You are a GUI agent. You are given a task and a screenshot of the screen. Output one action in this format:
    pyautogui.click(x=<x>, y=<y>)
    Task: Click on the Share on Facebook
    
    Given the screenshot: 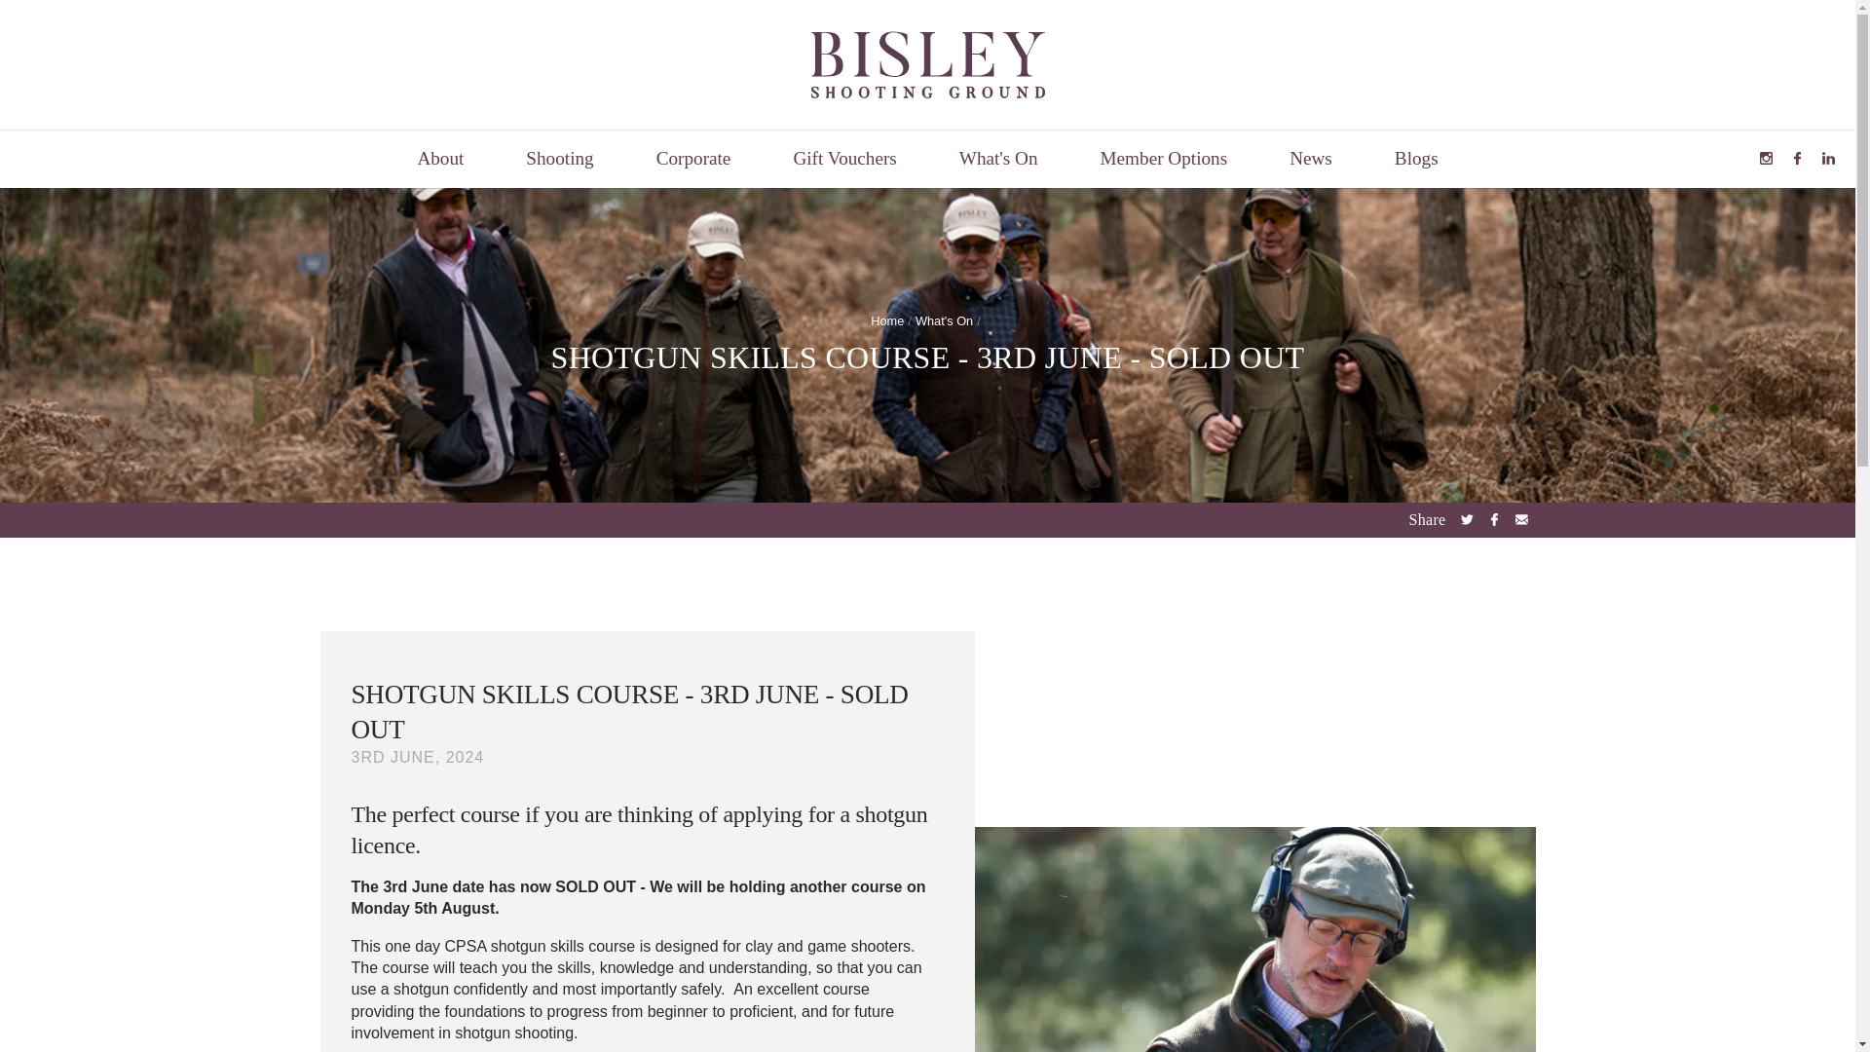 What is the action you would take?
    pyautogui.click(x=1494, y=519)
    